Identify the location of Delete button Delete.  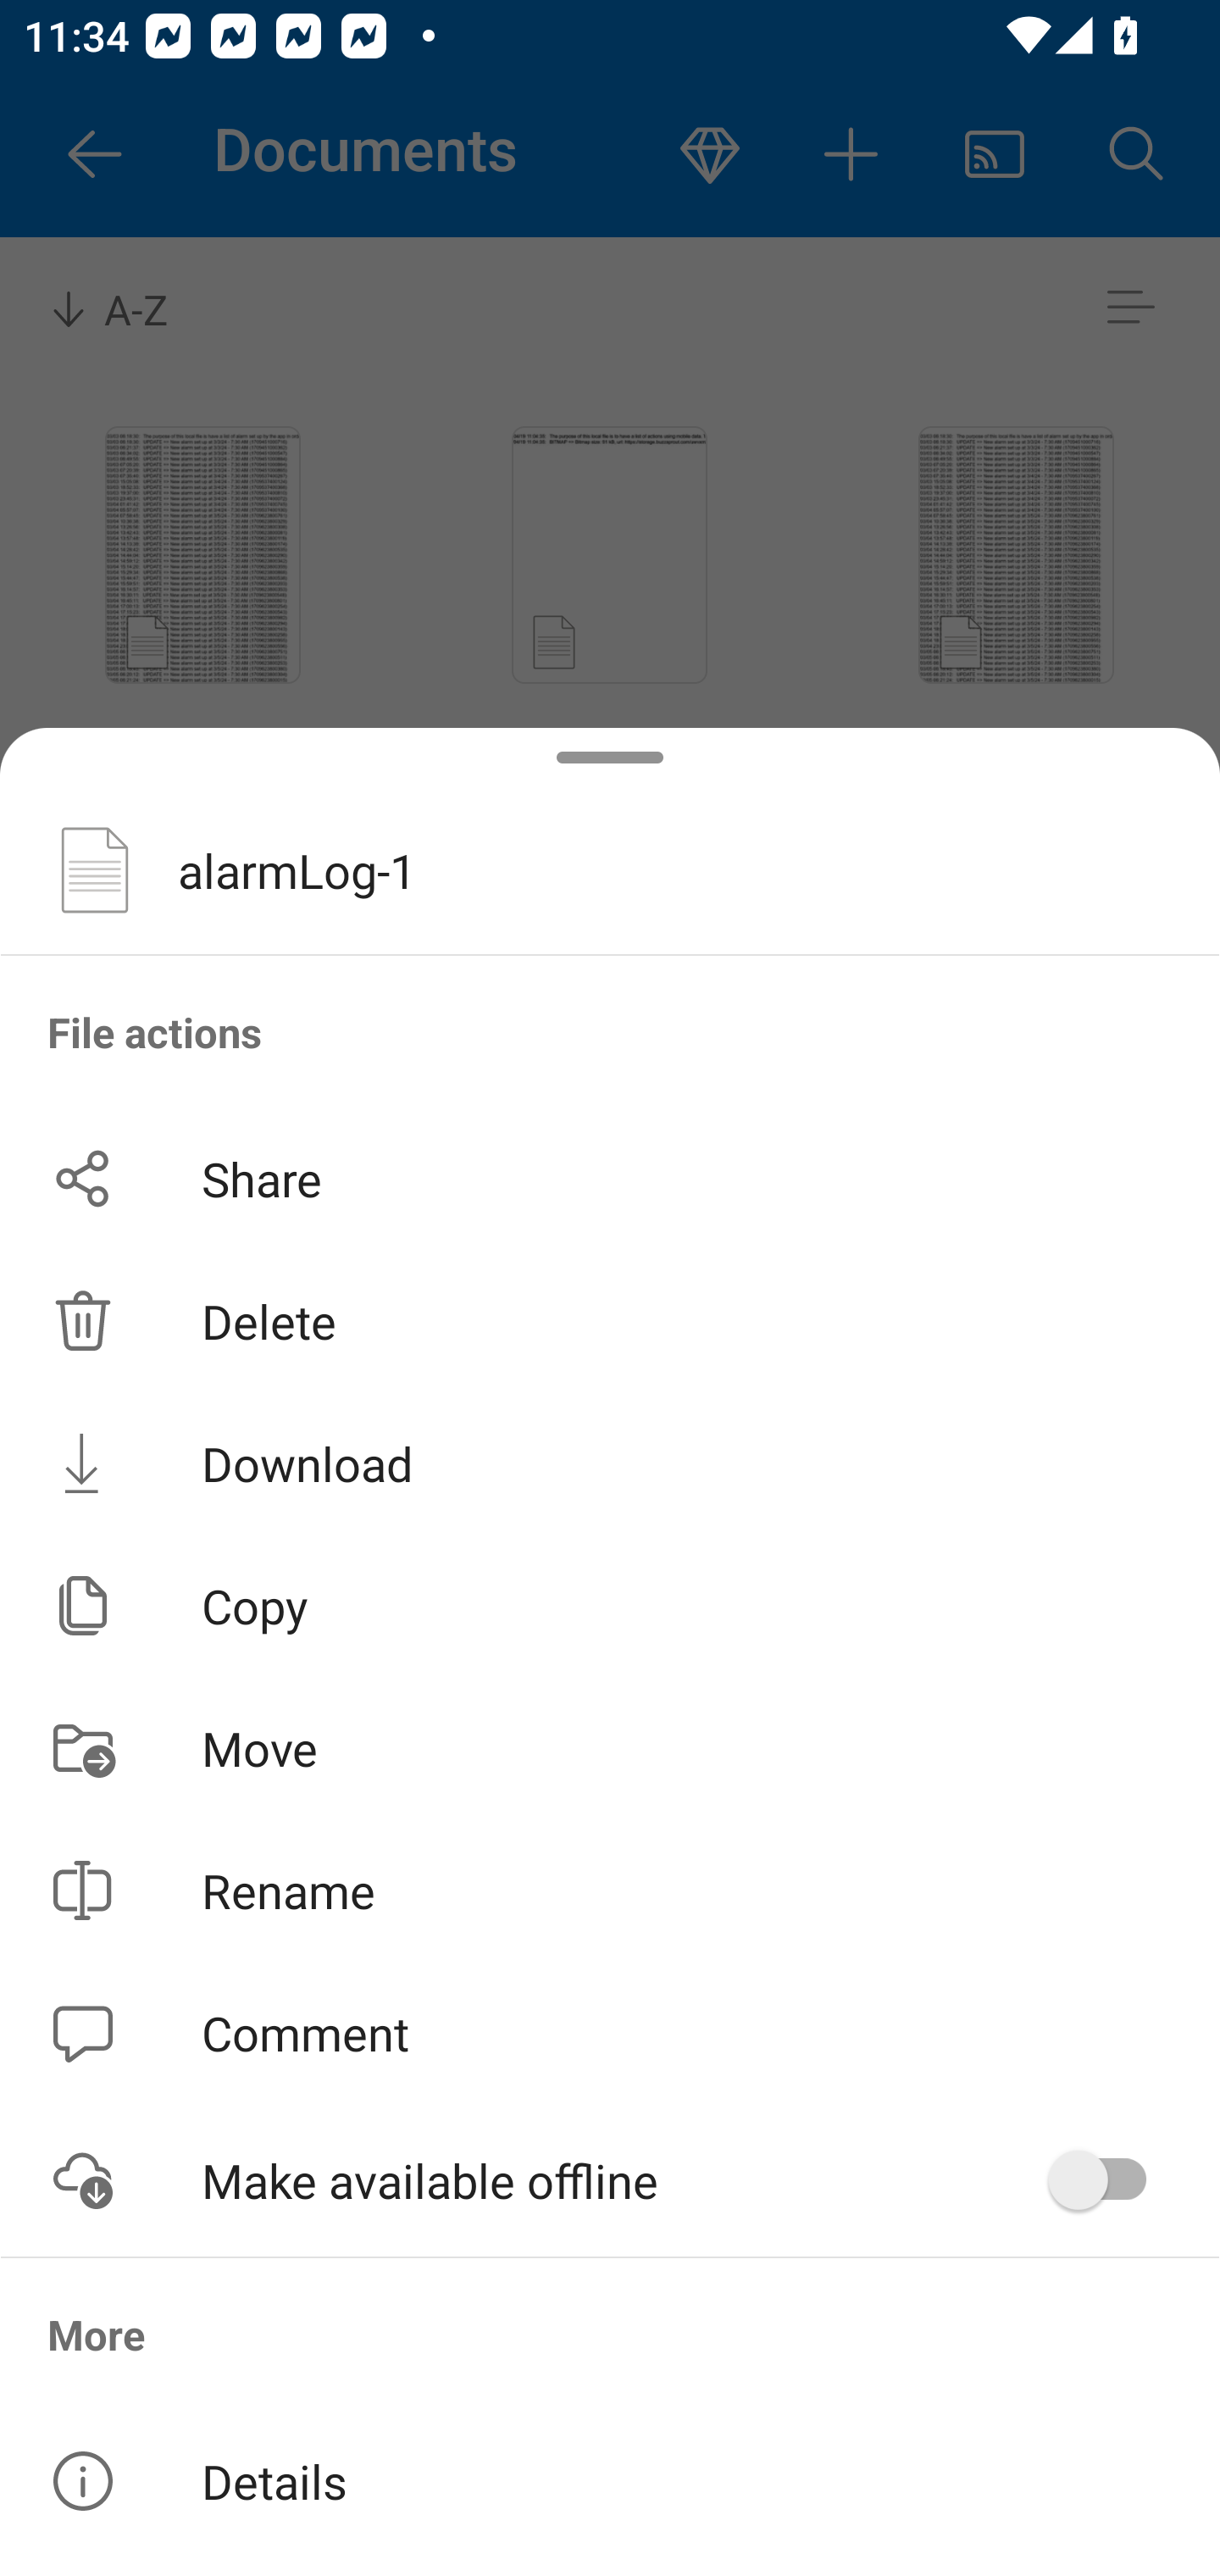
(610, 1320).